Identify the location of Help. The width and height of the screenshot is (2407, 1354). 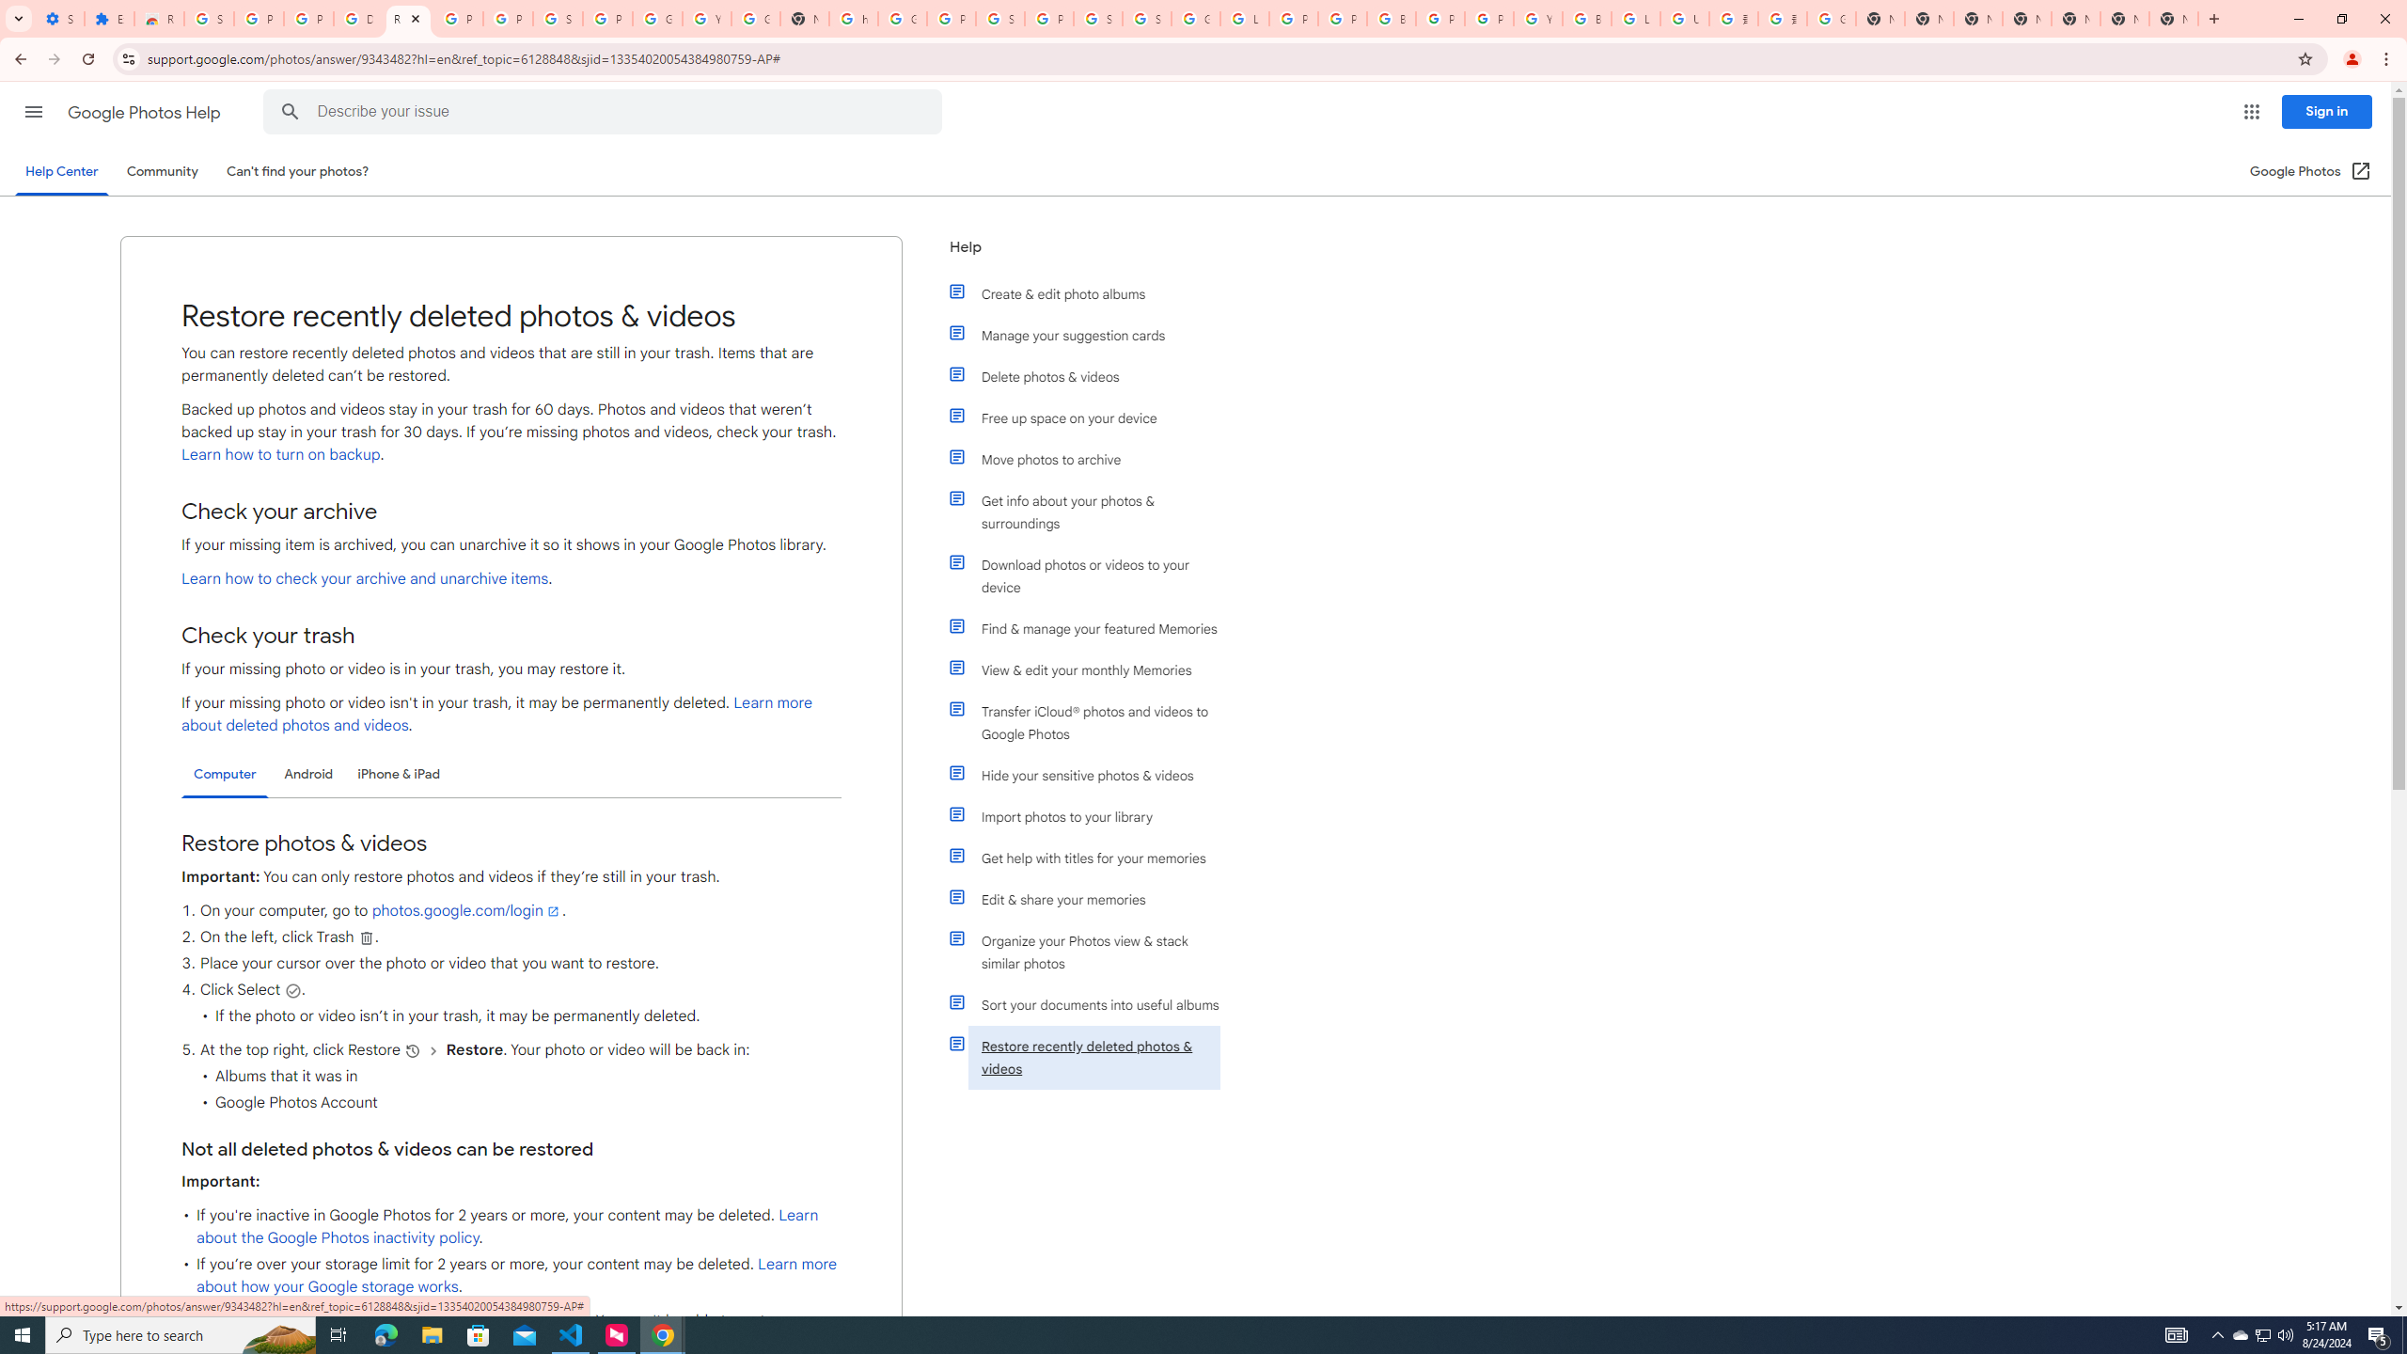
(1085, 254).